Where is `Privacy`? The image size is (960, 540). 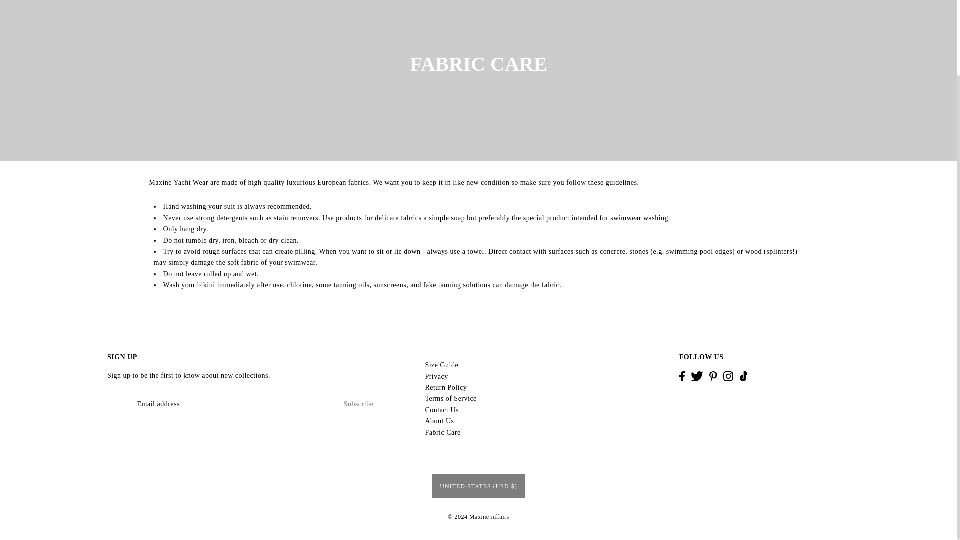
Privacy is located at coordinates (436, 377).